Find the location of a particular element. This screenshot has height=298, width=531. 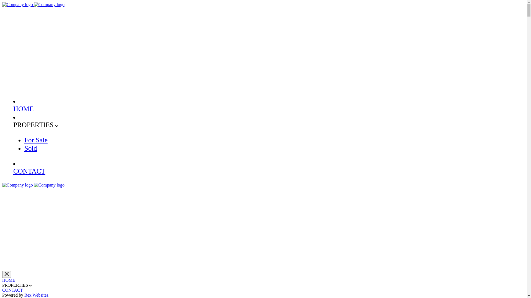

PROPERTIES is located at coordinates (15, 285).